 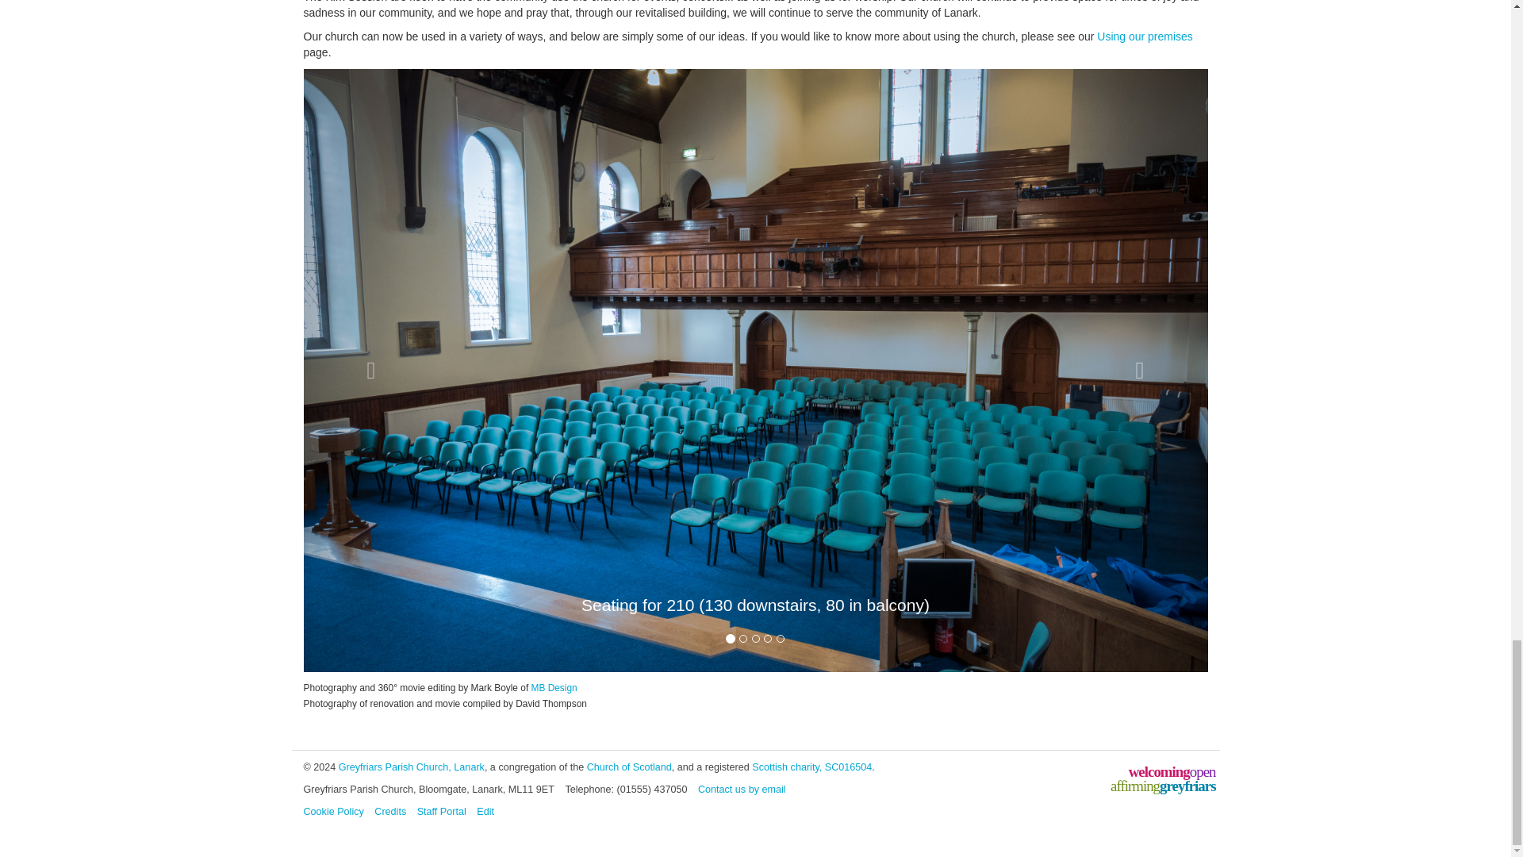 I want to click on Using our premises, so click(x=1144, y=37).